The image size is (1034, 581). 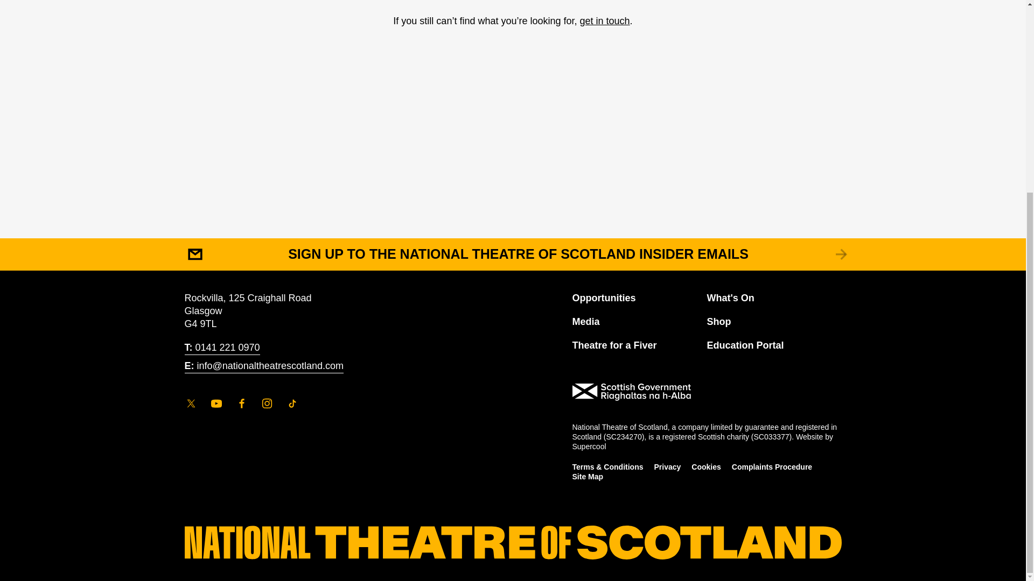 What do you see at coordinates (191, 403) in the screenshot?
I see `Twitter` at bounding box center [191, 403].